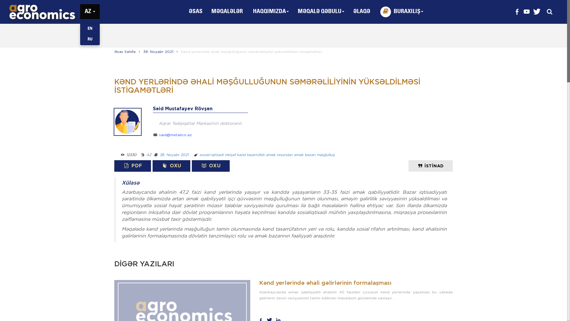  Describe the element at coordinates (90, 12) in the screenshot. I see `AZ` at that location.